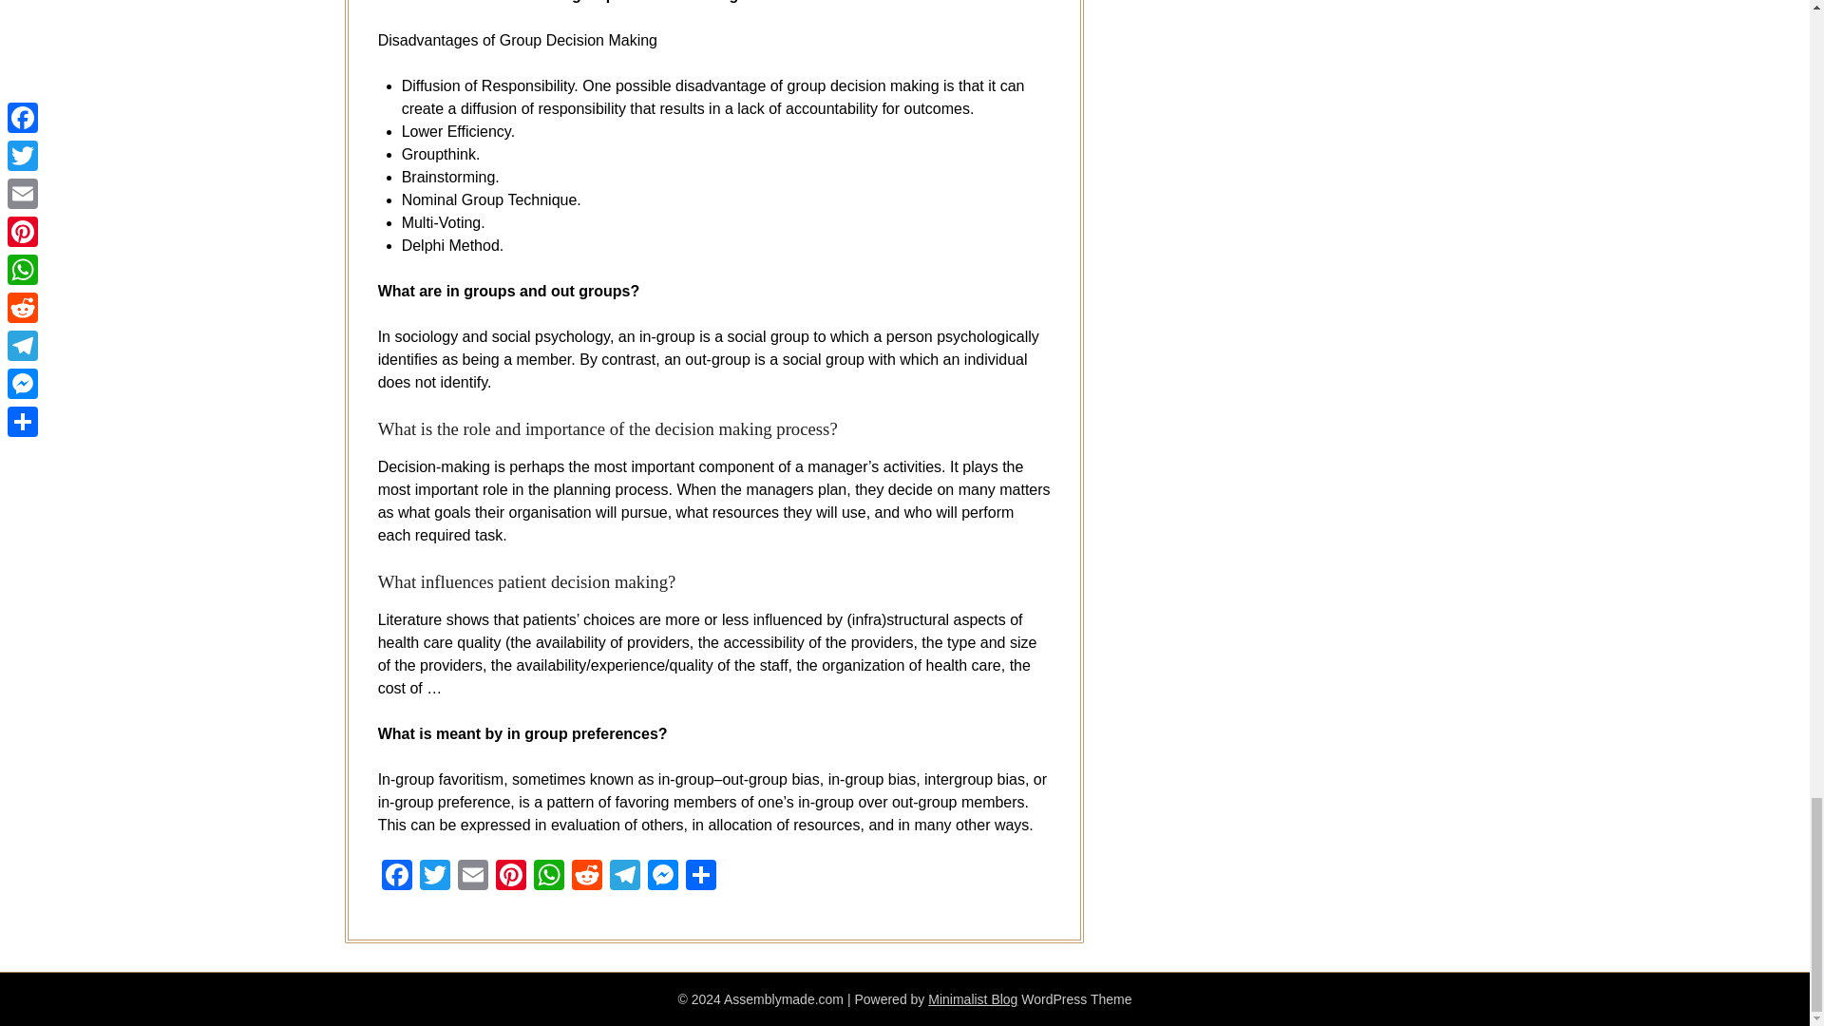 The height and width of the screenshot is (1026, 1824). I want to click on Pinterest, so click(511, 877).